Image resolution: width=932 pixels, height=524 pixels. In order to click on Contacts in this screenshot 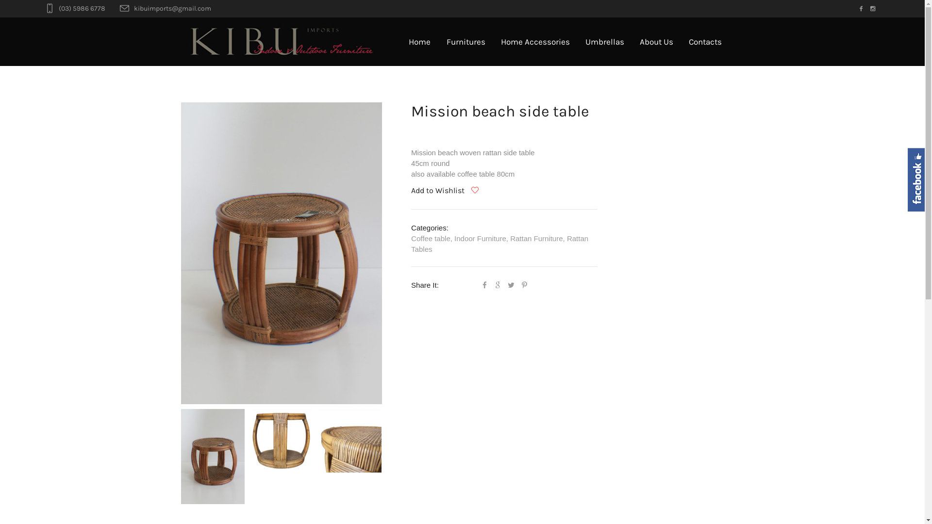, I will do `click(705, 42)`.